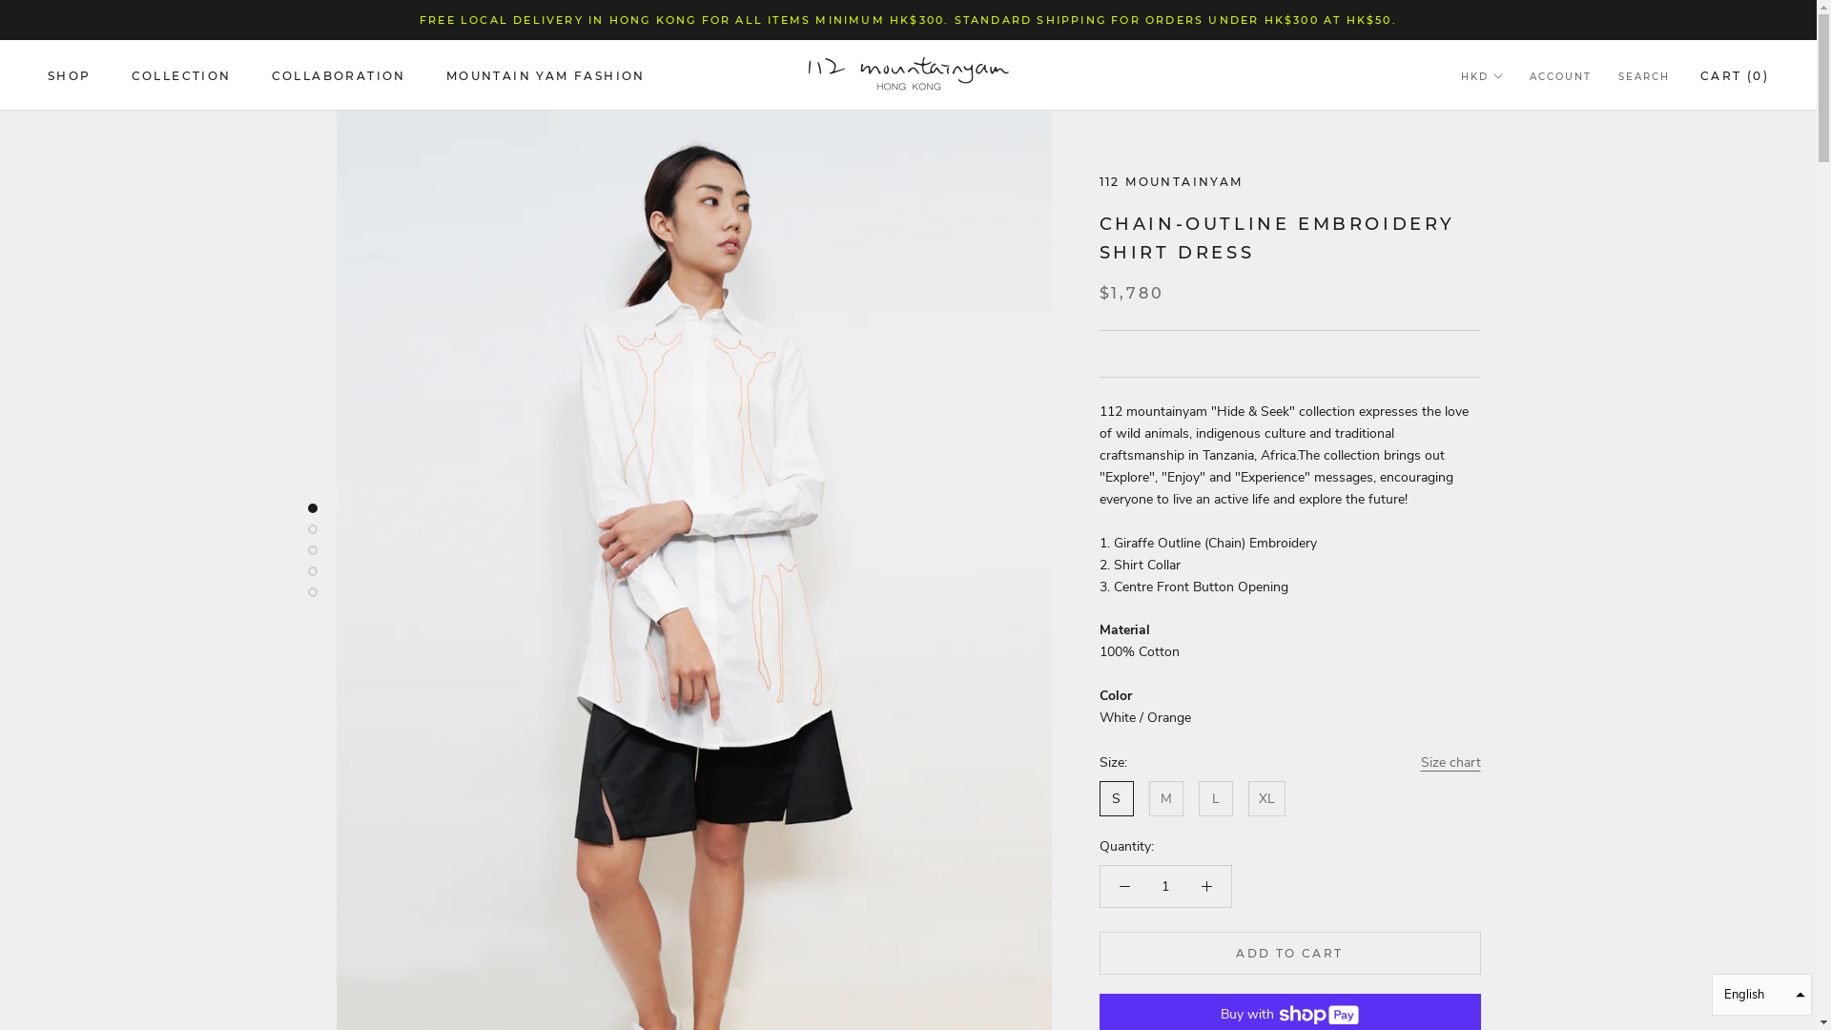 Image resolution: width=1831 pixels, height=1030 pixels. What do you see at coordinates (181, 76) in the screenshot?
I see `COLLECTION` at bounding box center [181, 76].